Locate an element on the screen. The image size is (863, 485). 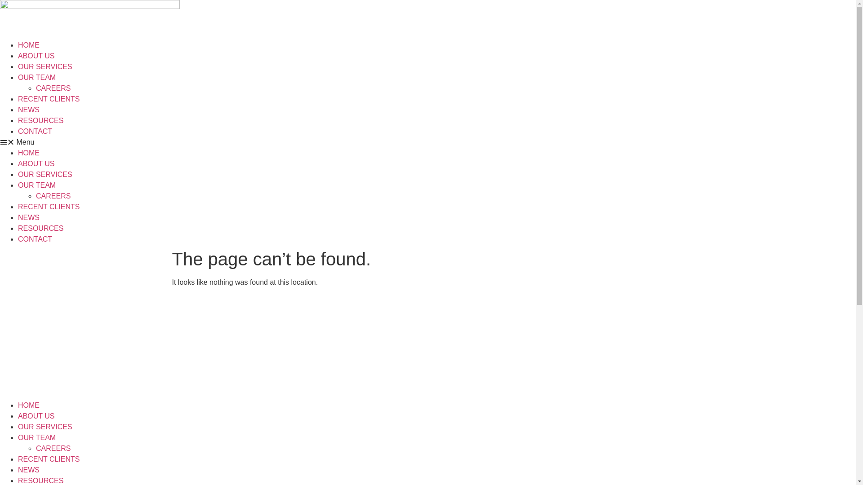
HOME is located at coordinates (29, 405).